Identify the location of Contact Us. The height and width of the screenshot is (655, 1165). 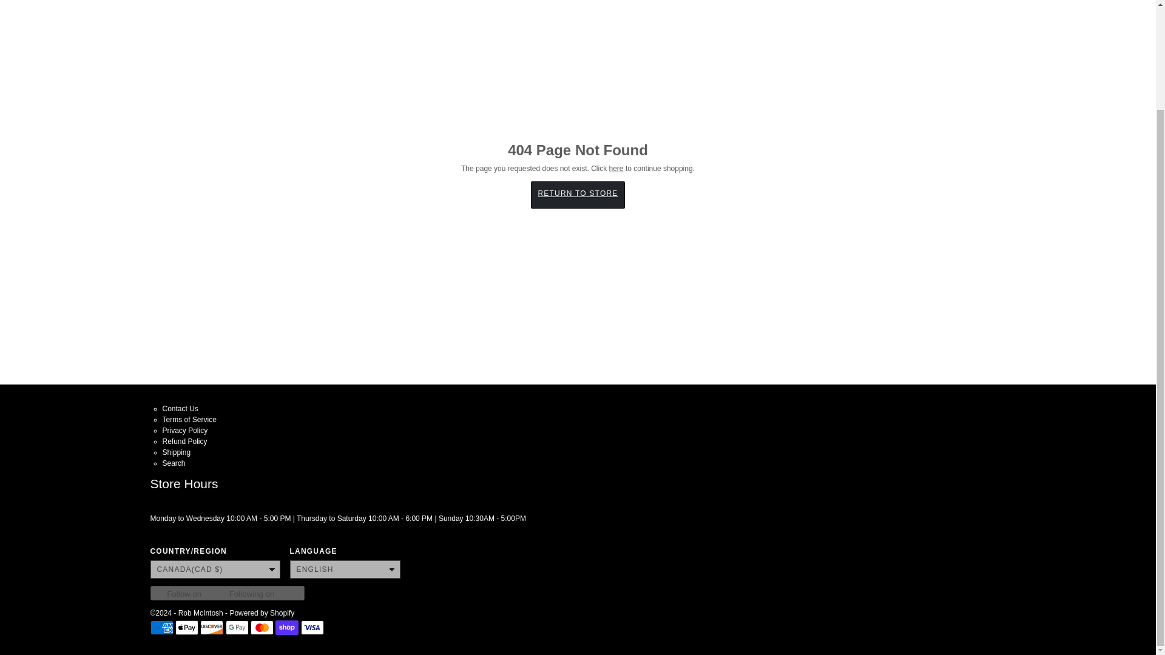
(180, 409).